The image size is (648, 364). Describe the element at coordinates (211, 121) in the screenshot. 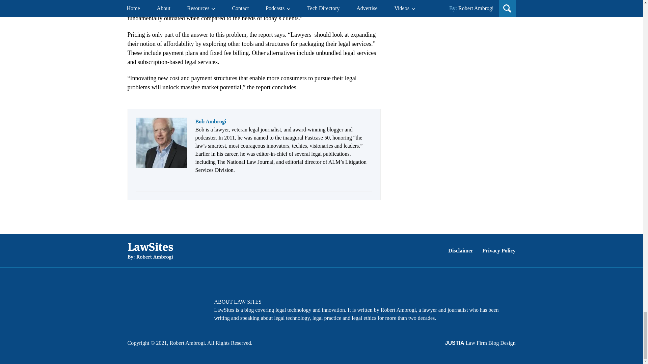

I see `Bob Ambrogi` at that location.